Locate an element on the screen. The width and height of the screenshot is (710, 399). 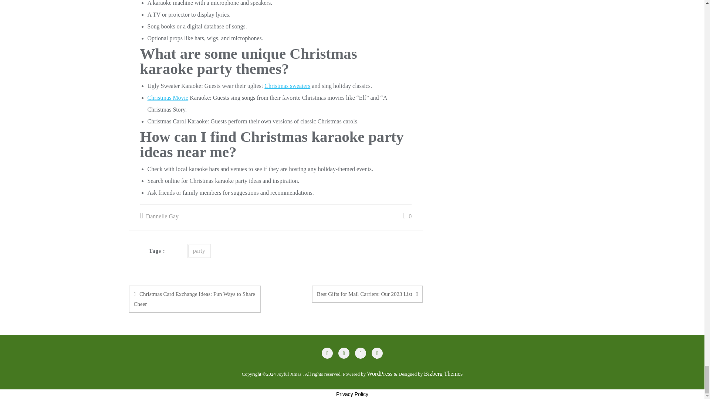
party is located at coordinates (199, 250).